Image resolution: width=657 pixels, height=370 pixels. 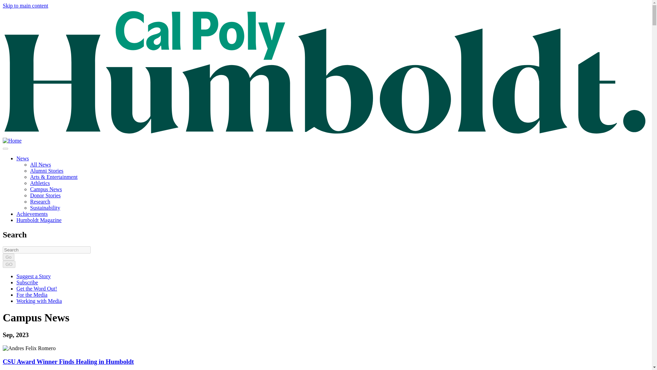 I want to click on Alumni Stories, so click(x=47, y=171).